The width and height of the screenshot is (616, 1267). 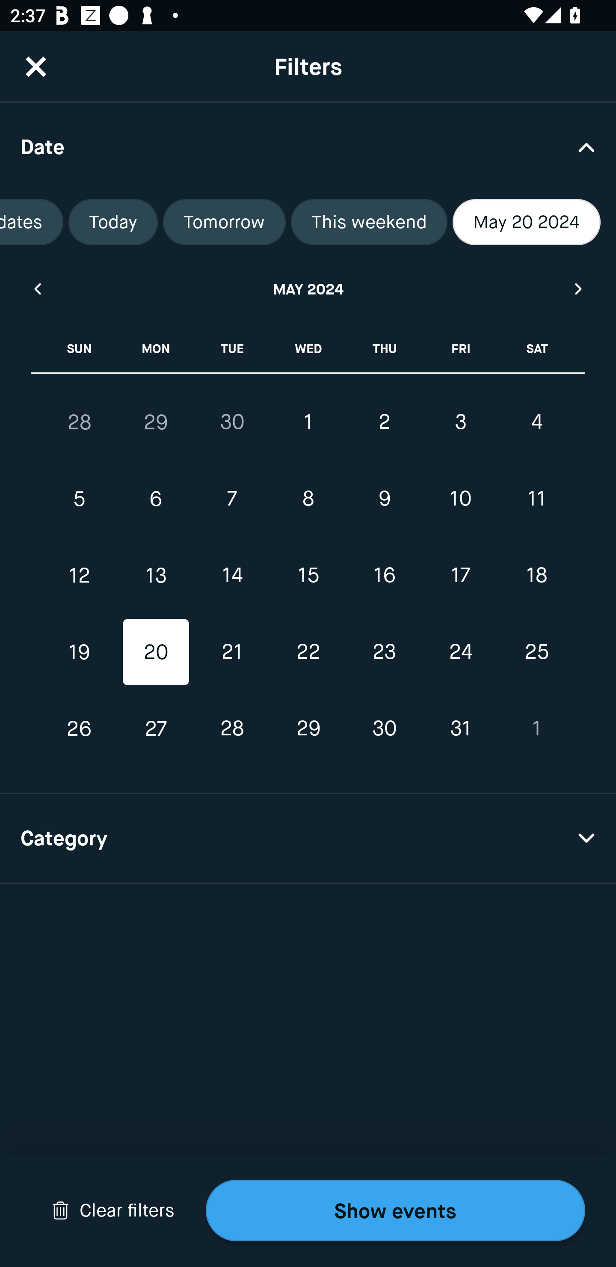 What do you see at coordinates (232, 729) in the screenshot?
I see `28` at bounding box center [232, 729].